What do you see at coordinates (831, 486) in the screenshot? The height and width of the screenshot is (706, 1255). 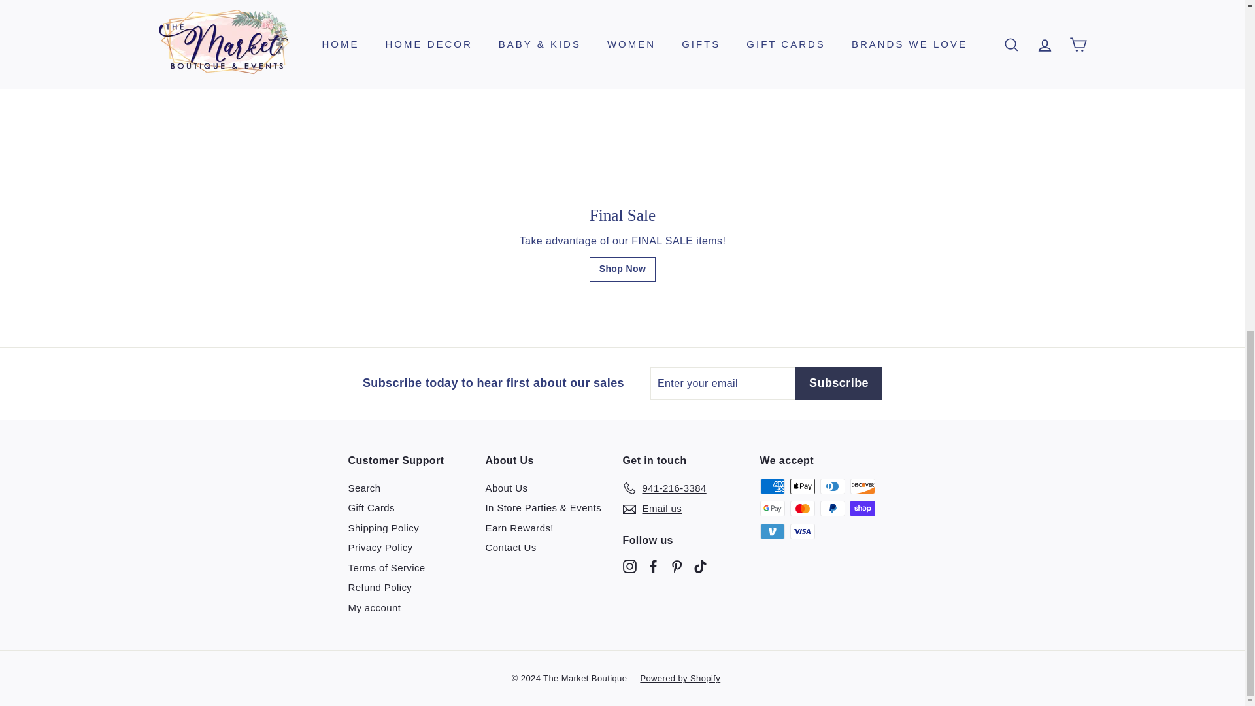 I see `Diners Club` at bounding box center [831, 486].